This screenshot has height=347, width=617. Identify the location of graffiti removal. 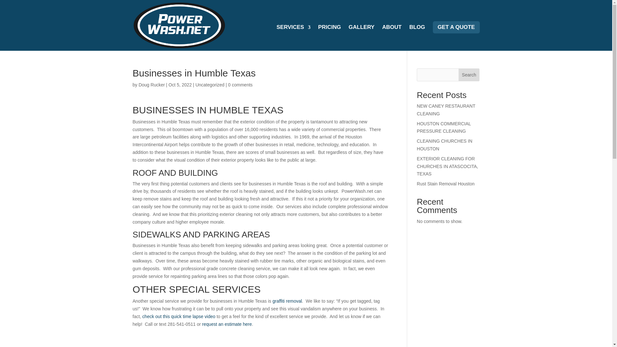
(287, 301).